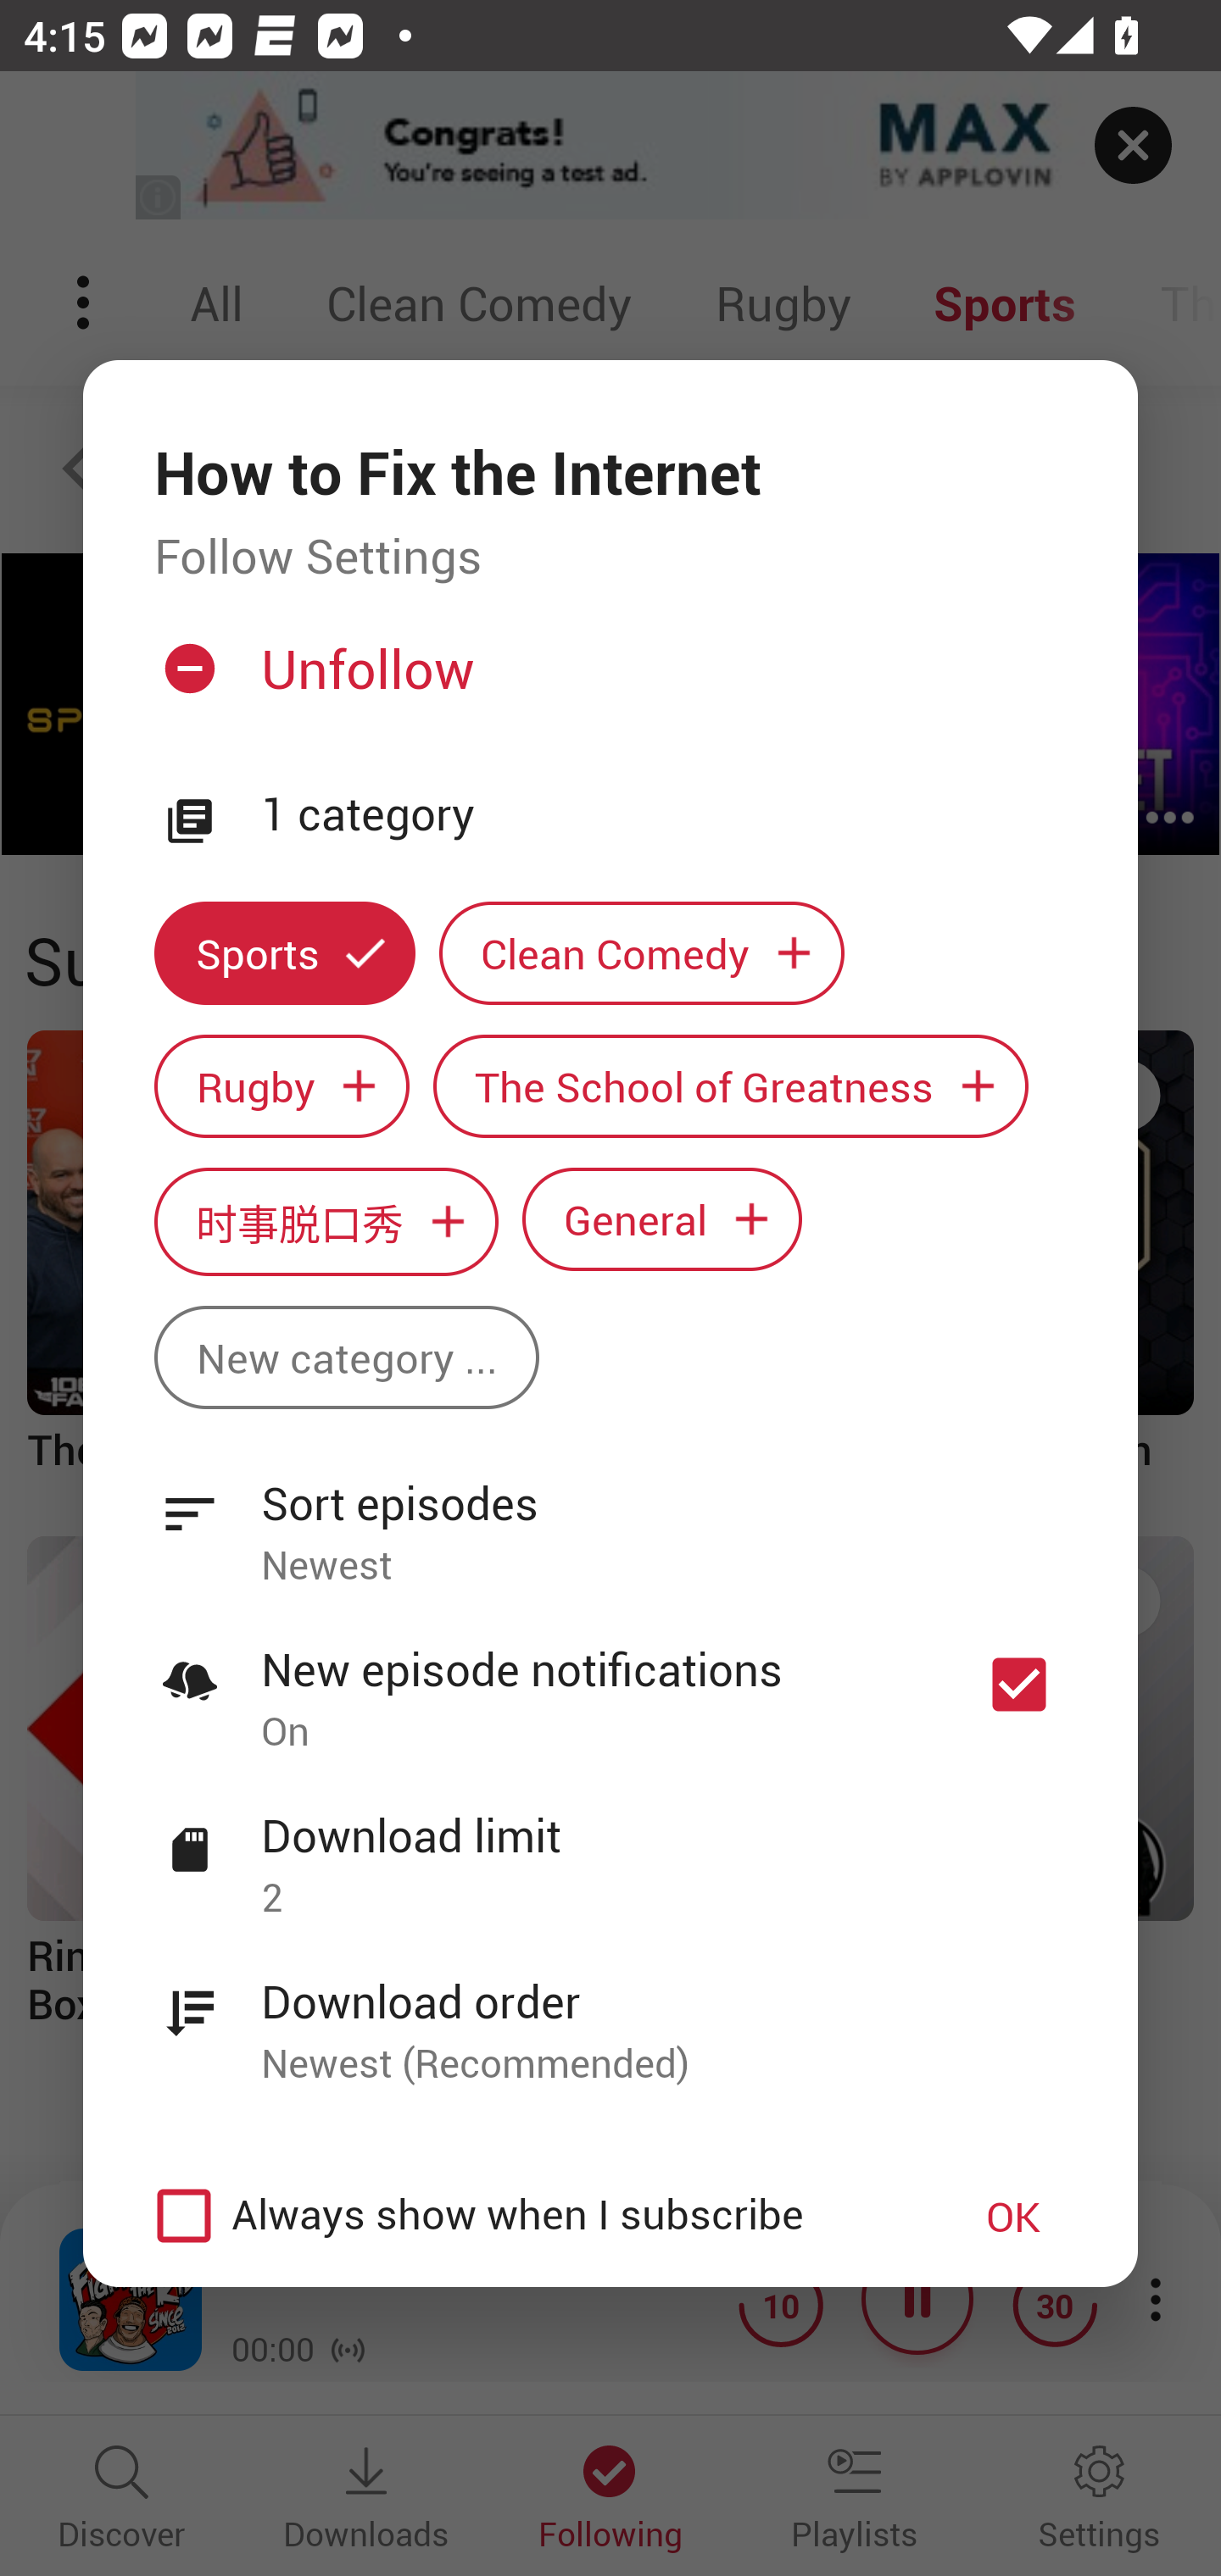 This screenshot has width=1221, height=2576. What do you see at coordinates (662, 1219) in the screenshot?
I see `General` at bounding box center [662, 1219].